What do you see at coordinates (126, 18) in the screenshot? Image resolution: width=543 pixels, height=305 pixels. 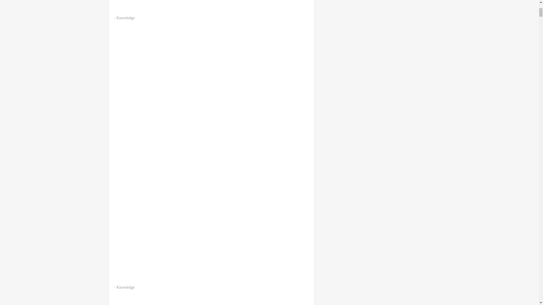 I see `Knowledge` at bounding box center [126, 18].